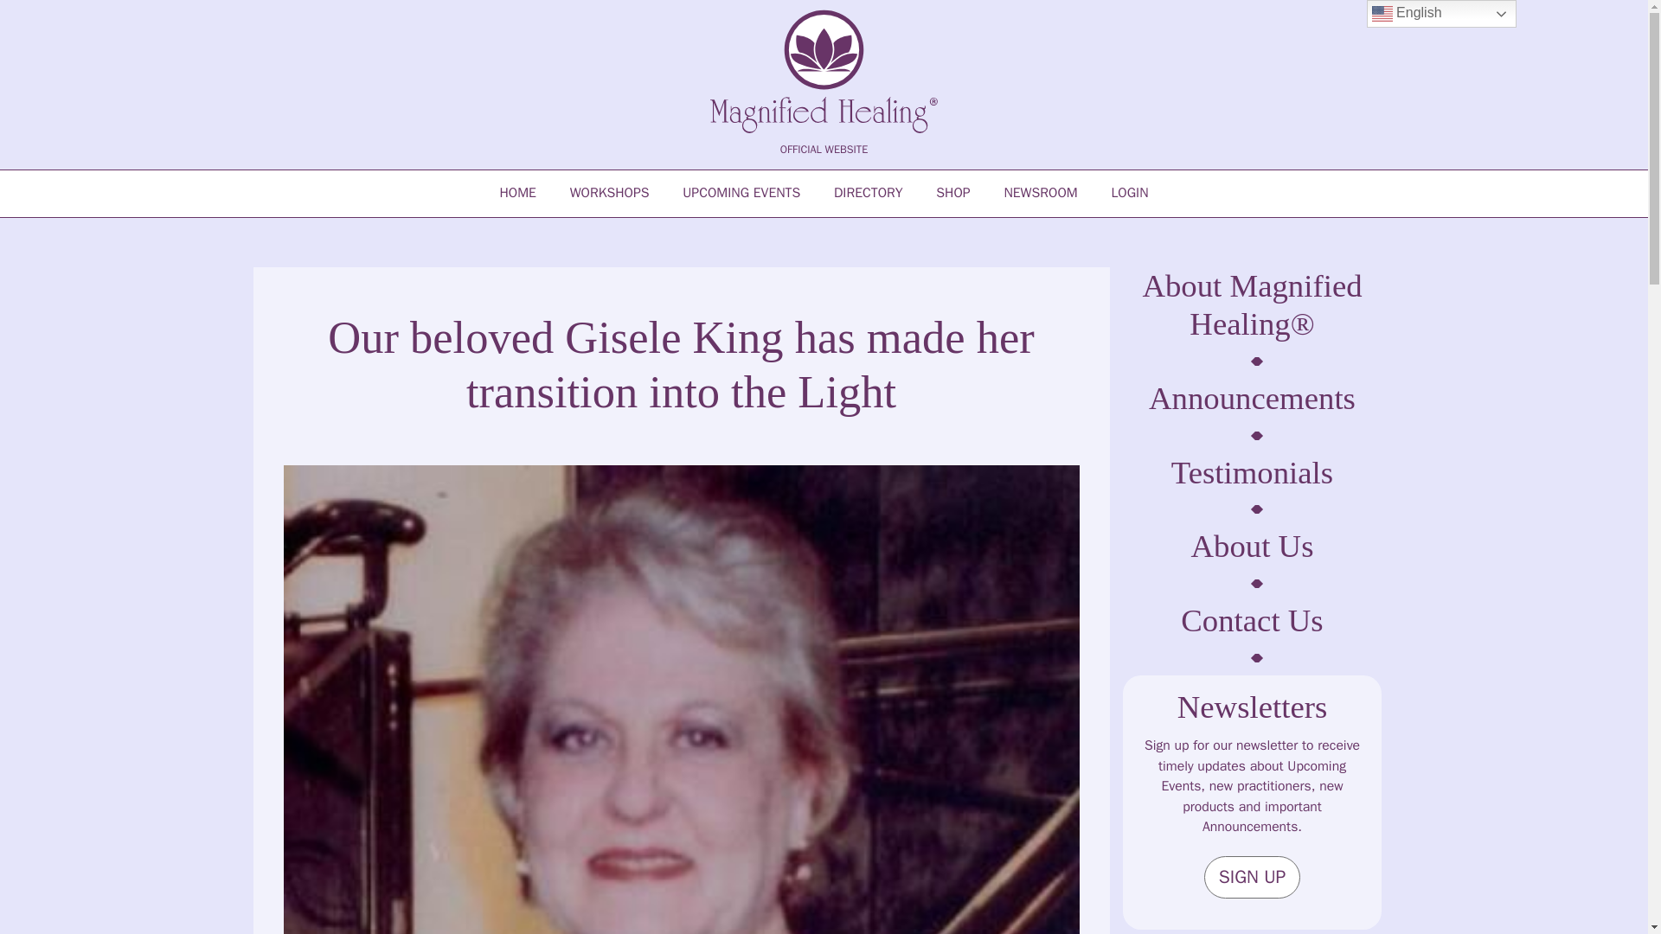 This screenshot has width=1661, height=934. What do you see at coordinates (953, 193) in the screenshot?
I see `SHOP` at bounding box center [953, 193].